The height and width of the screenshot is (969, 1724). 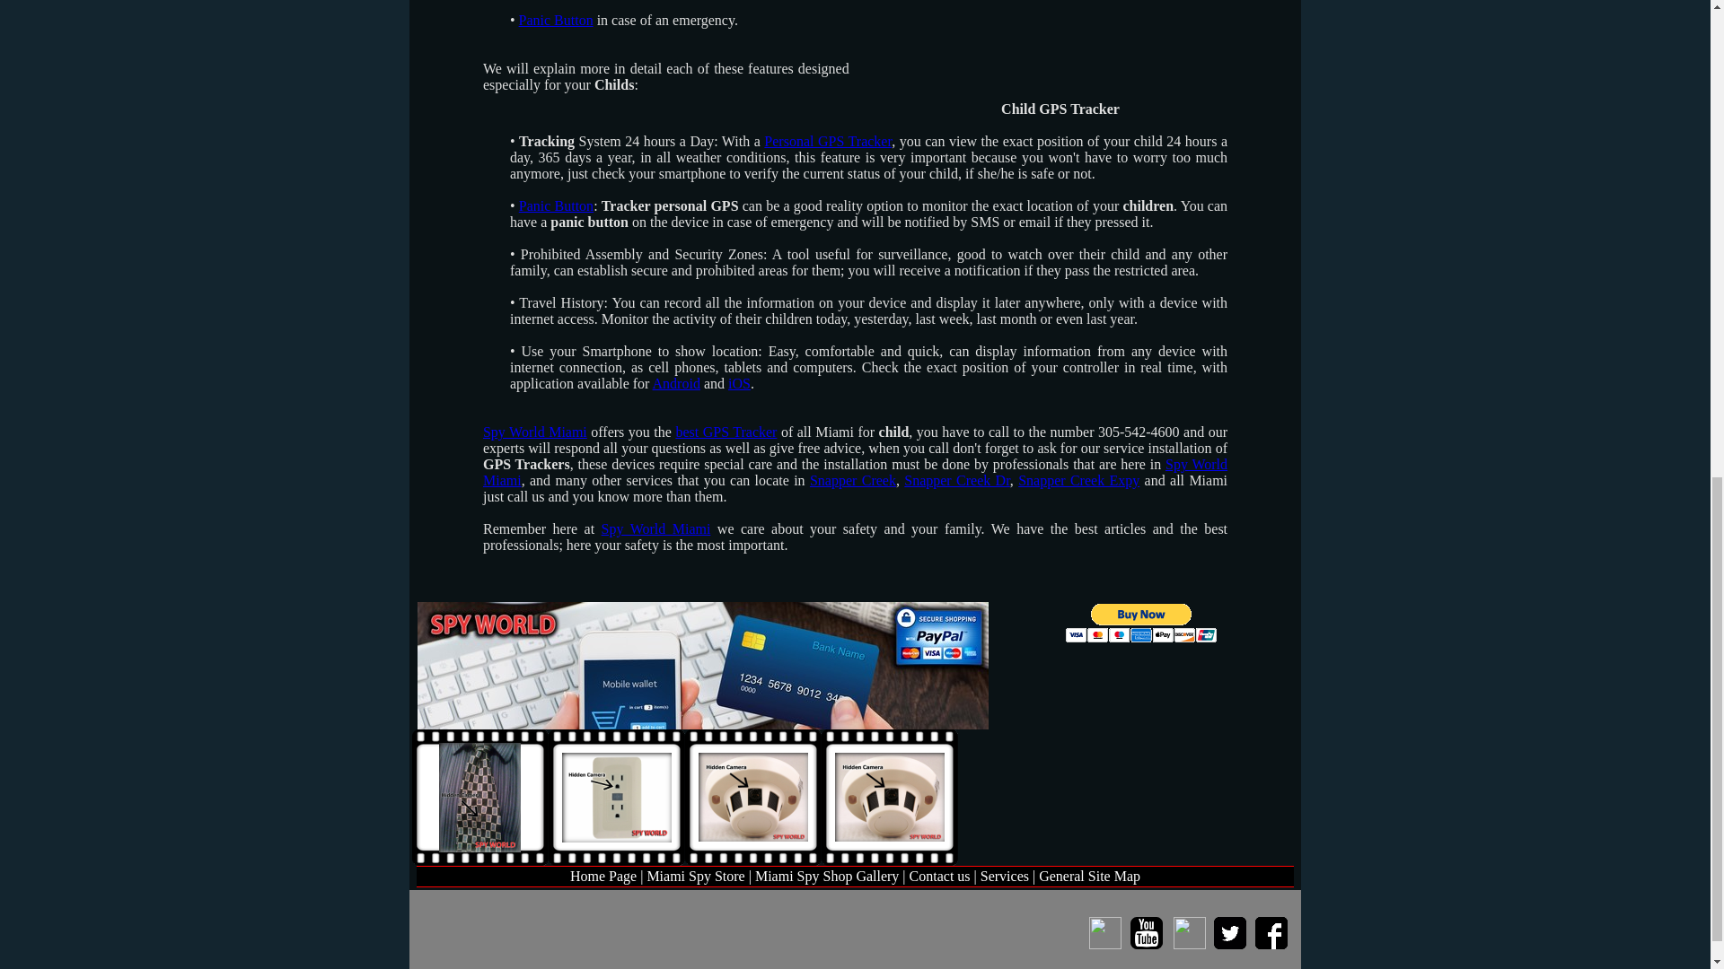 I want to click on best GPS Tracker, so click(x=726, y=432).